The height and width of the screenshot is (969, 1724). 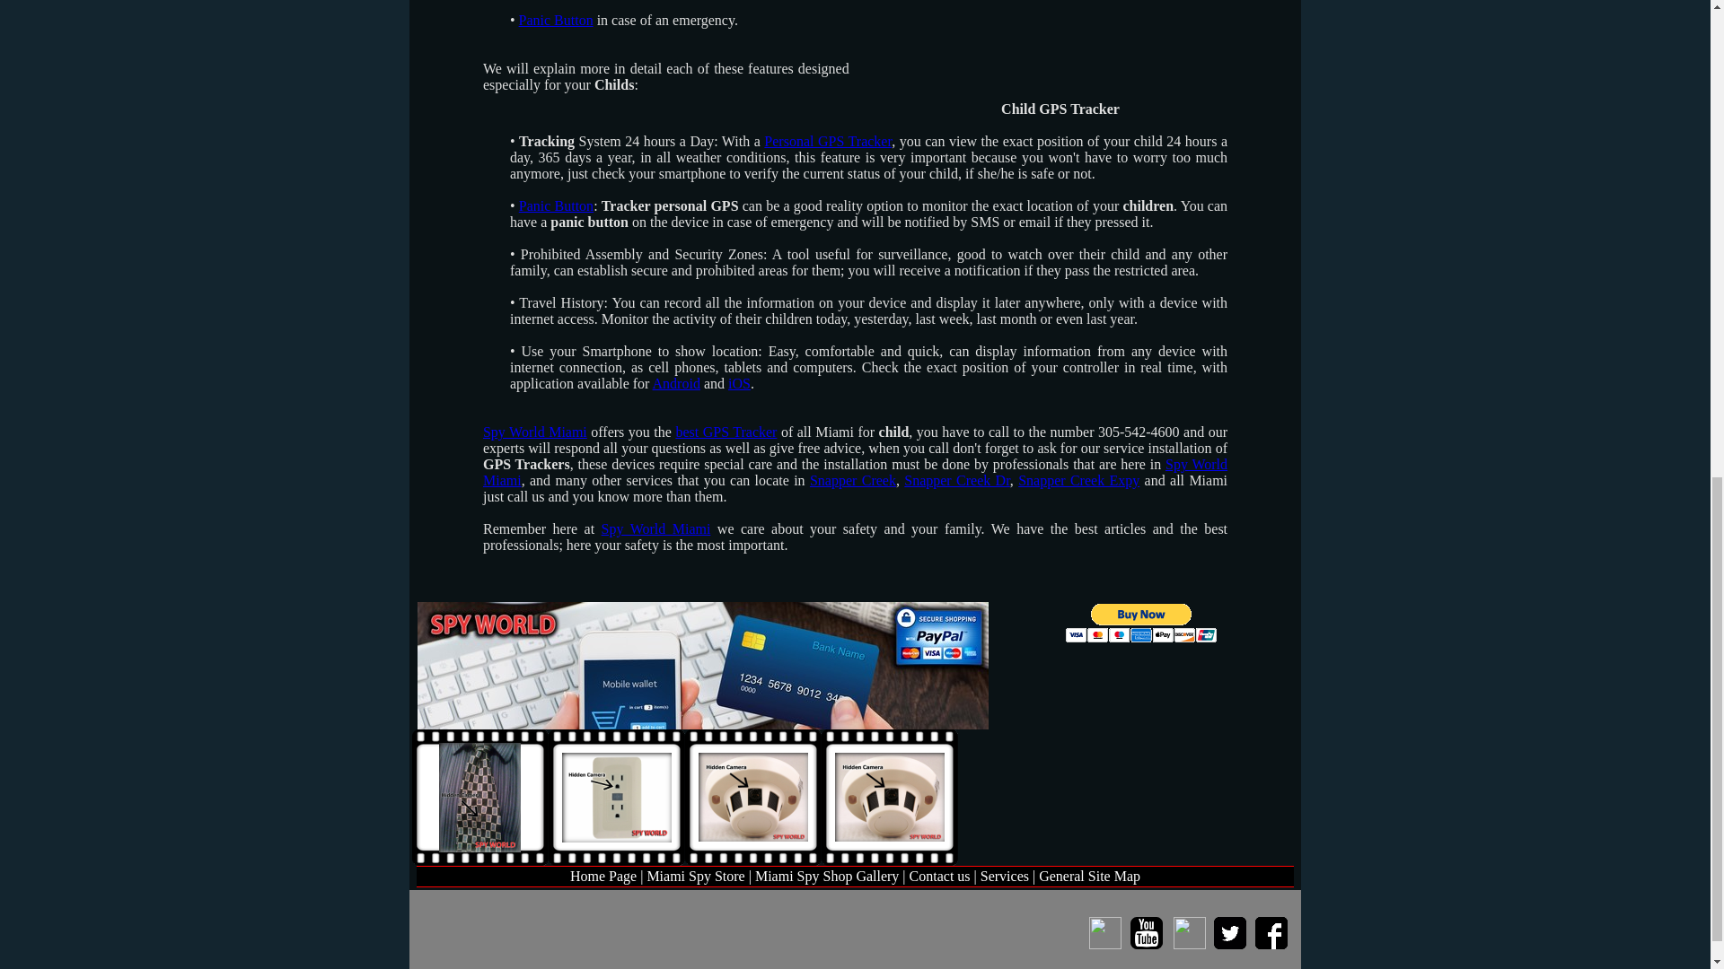 I want to click on best GPS Tracker, so click(x=726, y=432).